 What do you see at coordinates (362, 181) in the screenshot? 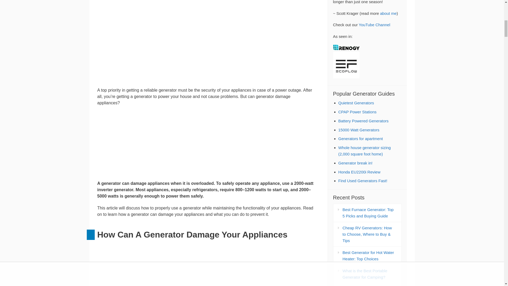
I see `Find used generators` at bounding box center [362, 181].